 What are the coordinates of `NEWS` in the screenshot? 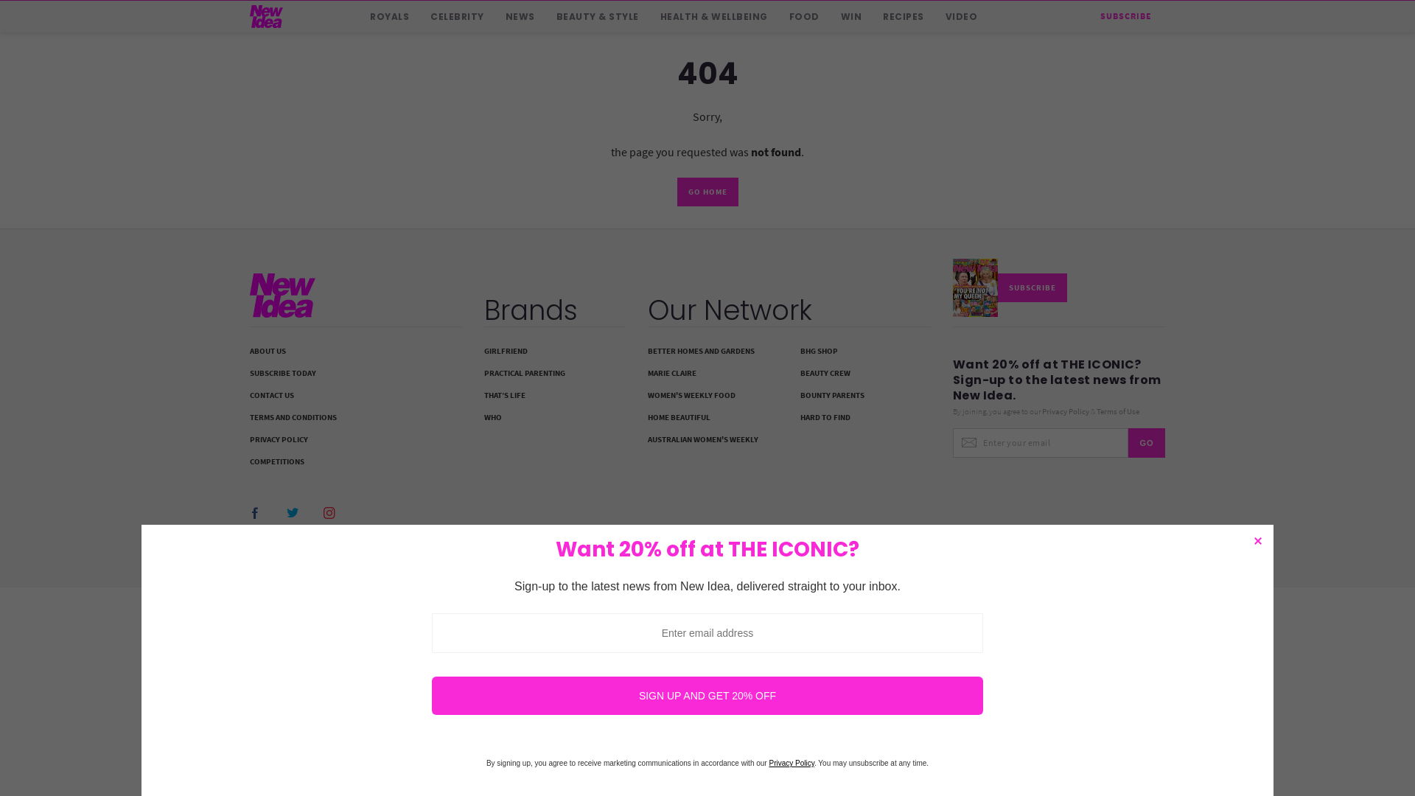 It's located at (520, 16).